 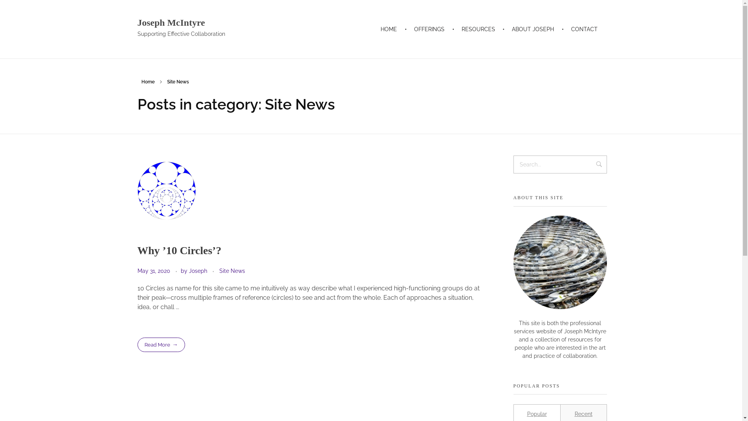 What do you see at coordinates (537, 414) in the screenshot?
I see `Popular` at bounding box center [537, 414].